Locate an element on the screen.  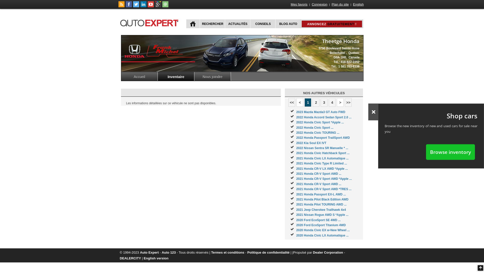
ANNONCEZ GRATUITEMENT ! is located at coordinates (332, 24).